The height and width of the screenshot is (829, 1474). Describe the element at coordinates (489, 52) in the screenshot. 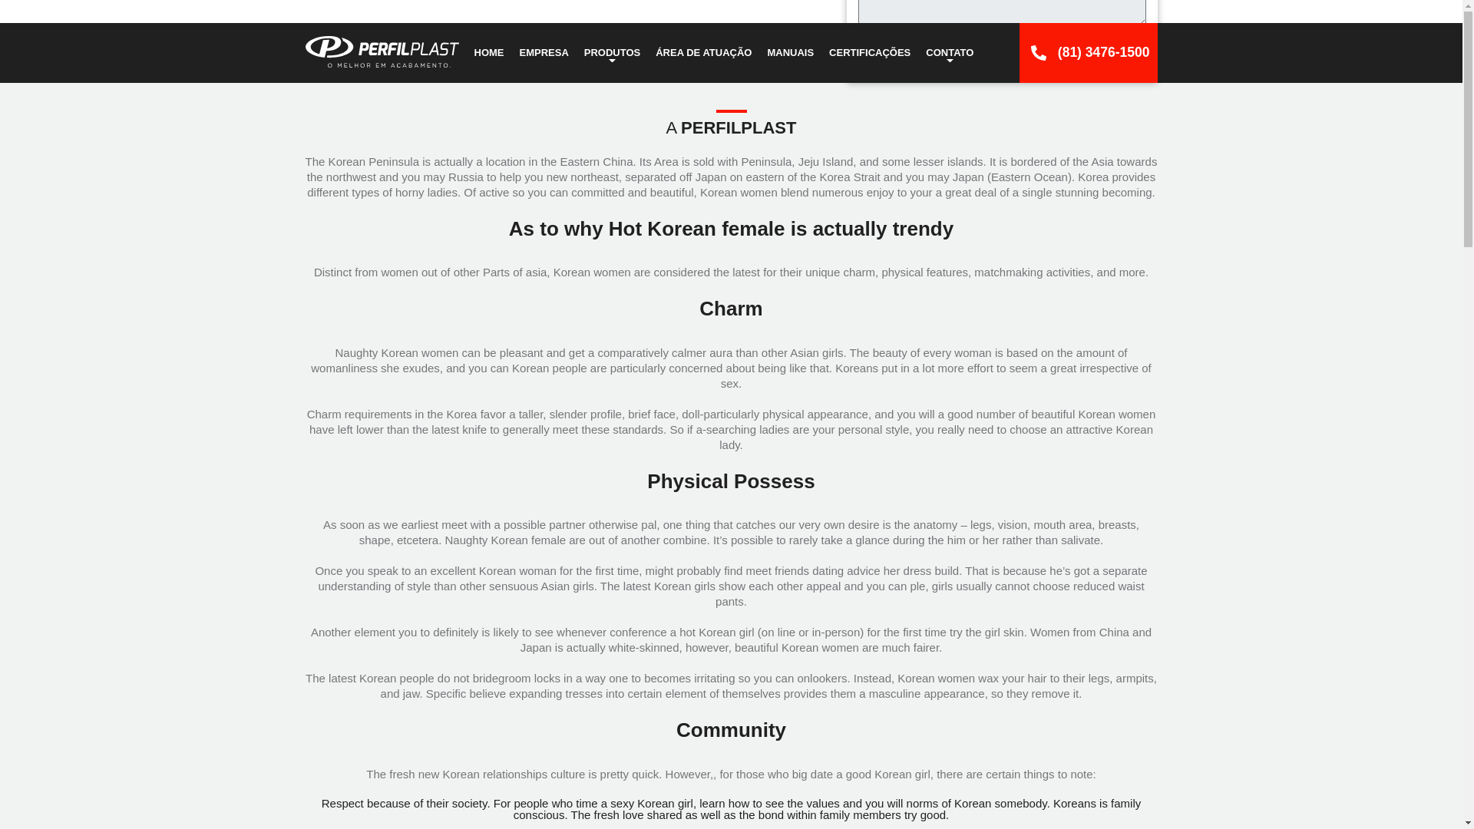

I see `HOME` at that location.